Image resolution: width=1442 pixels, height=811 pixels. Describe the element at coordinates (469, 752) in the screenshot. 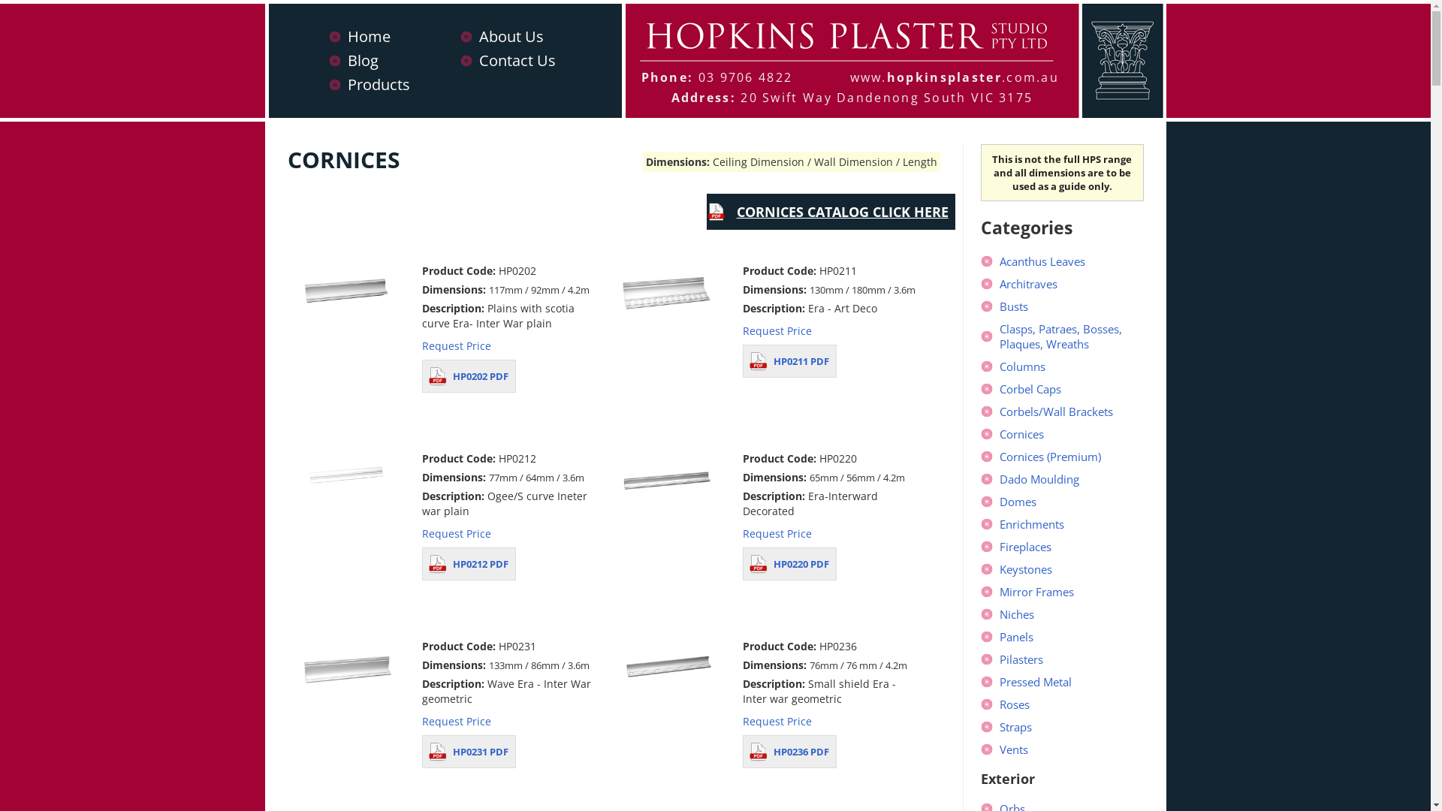

I see `HP0231 PDF` at that location.